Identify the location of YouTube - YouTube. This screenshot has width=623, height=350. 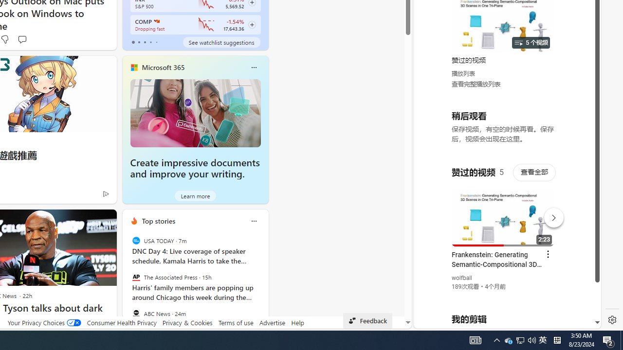
(503, 129).